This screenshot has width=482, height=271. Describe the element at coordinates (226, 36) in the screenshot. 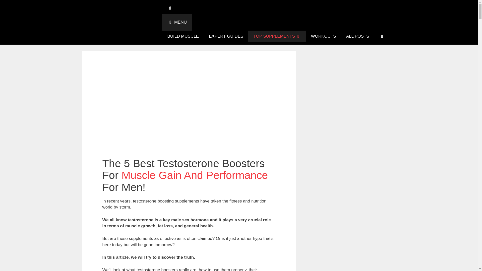

I see `EXPERT GUIDES` at that location.